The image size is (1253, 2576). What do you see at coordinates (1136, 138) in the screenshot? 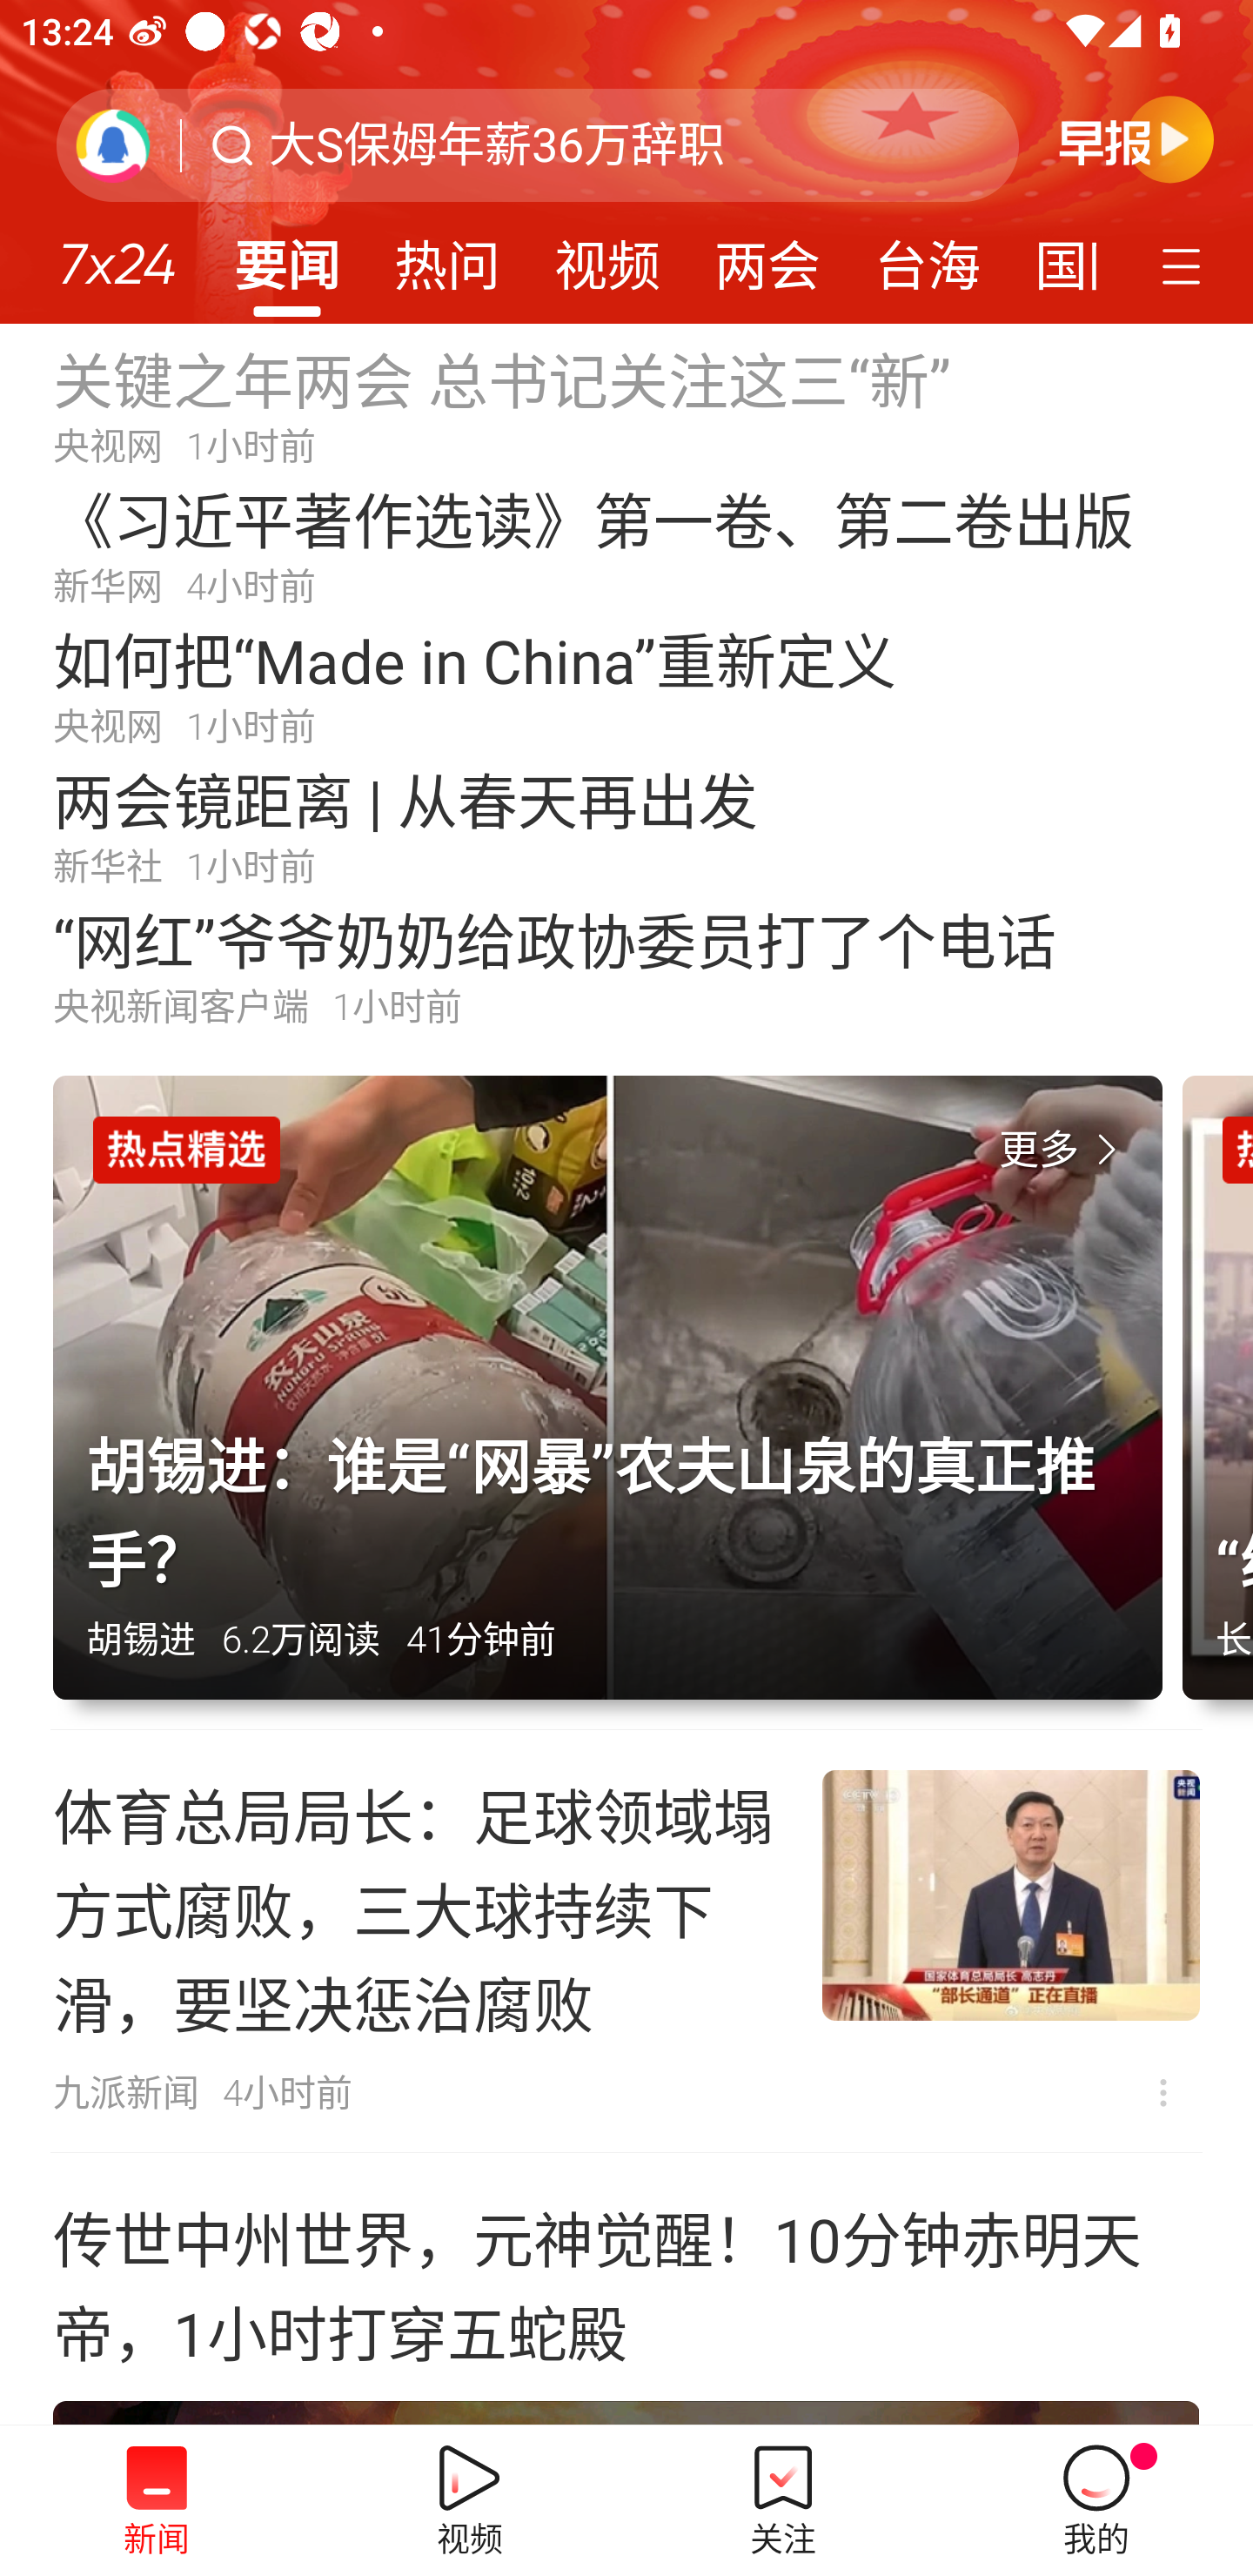
I see `早晚报` at bounding box center [1136, 138].